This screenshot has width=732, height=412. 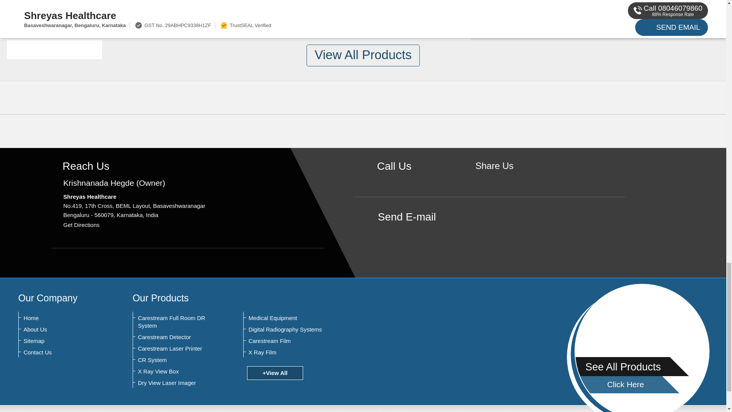 What do you see at coordinates (363, 55) in the screenshot?
I see `View All Products` at bounding box center [363, 55].